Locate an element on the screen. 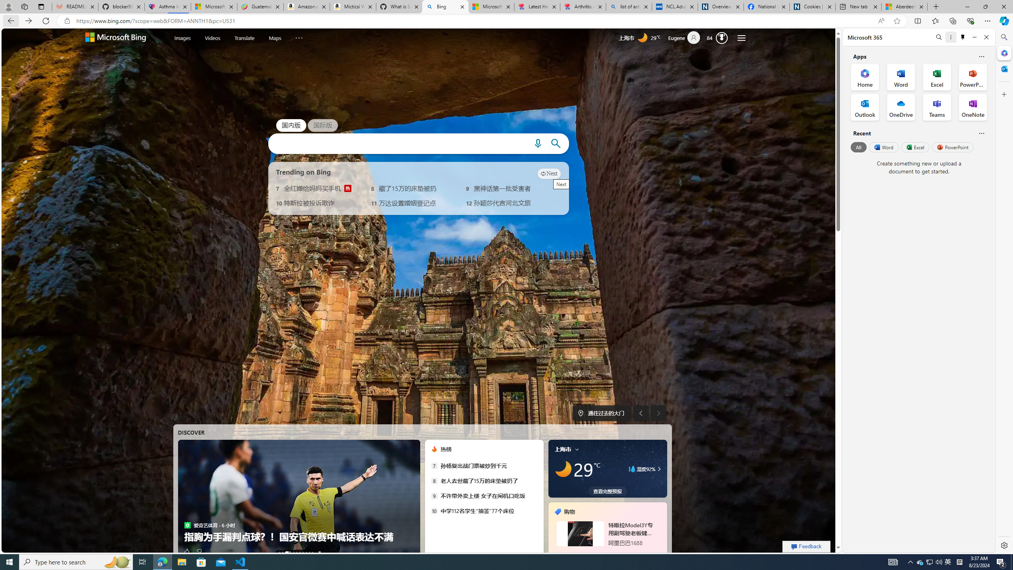  Welcome to Bing Search is located at coordinates (116, 38).